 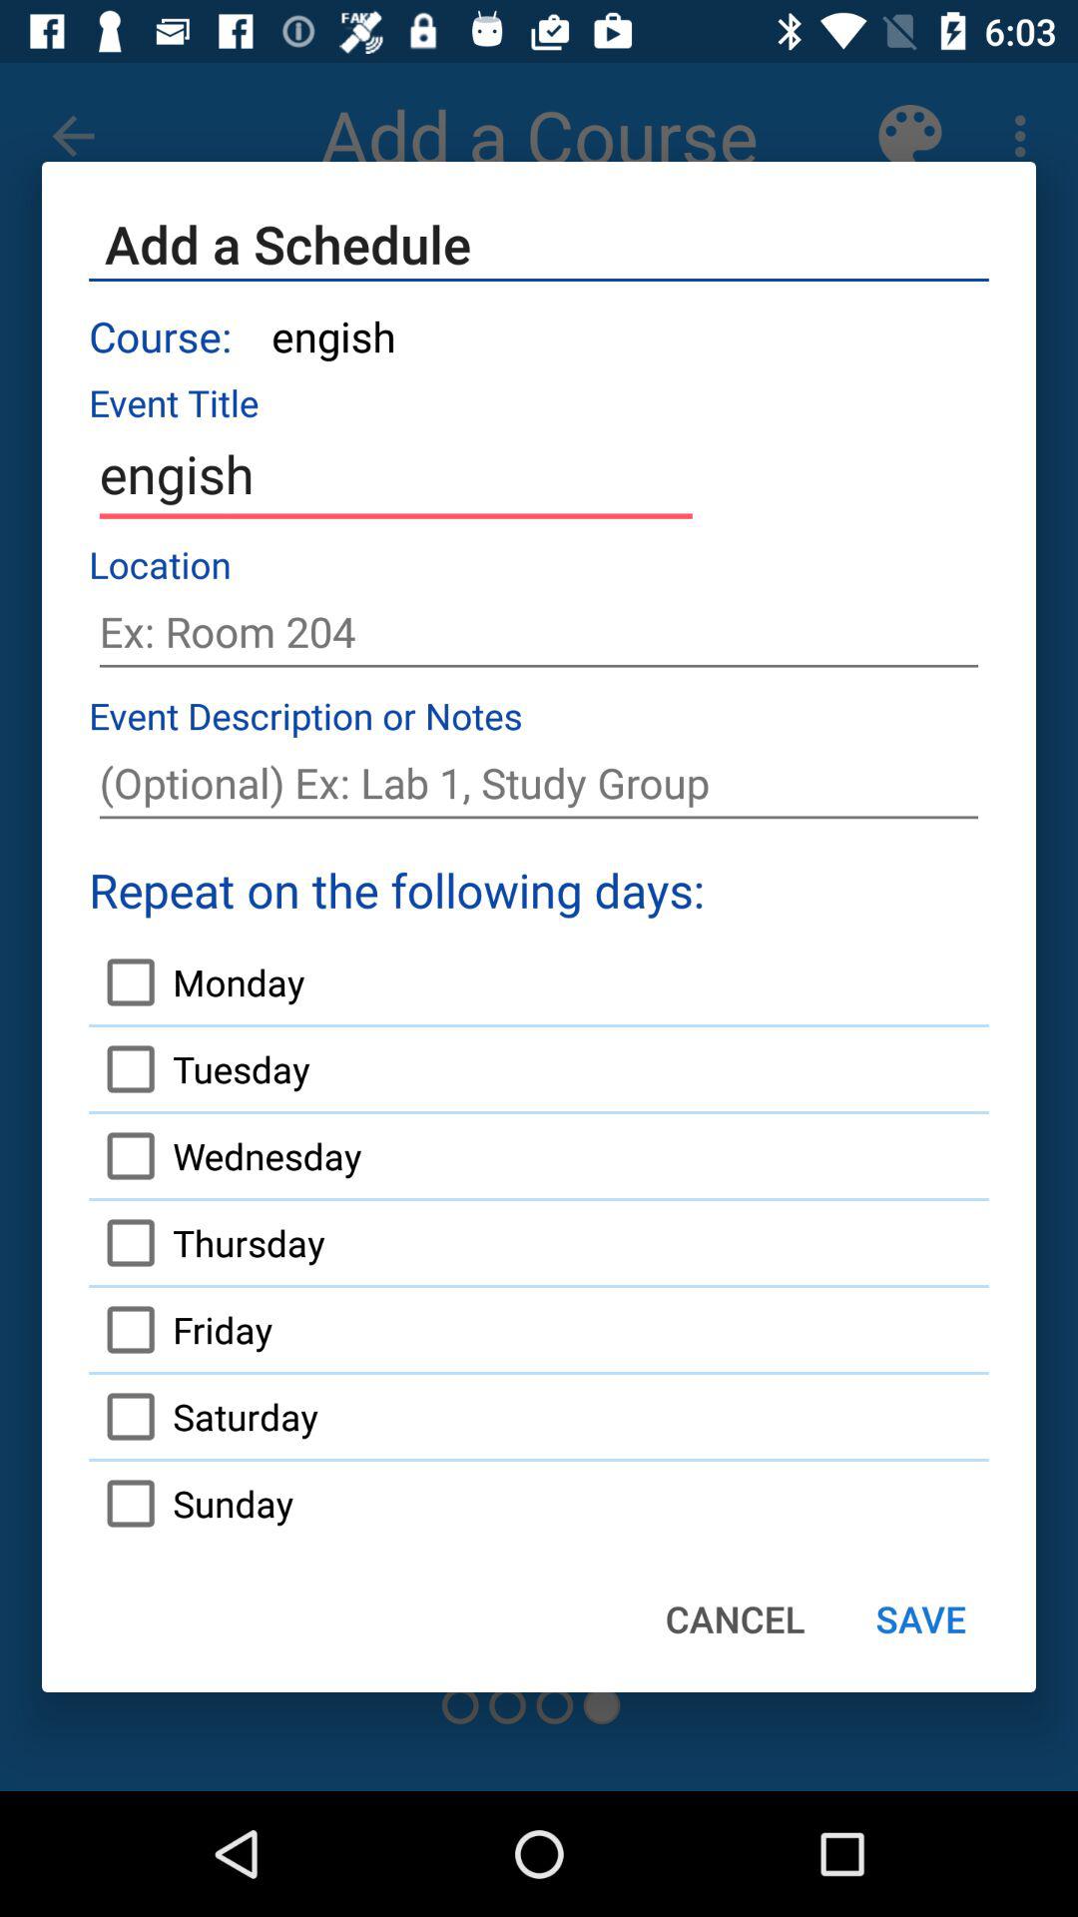 What do you see at coordinates (735, 1618) in the screenshot?
I see `launch item to the right of sunday icon` at bounding box center [735, 1618].